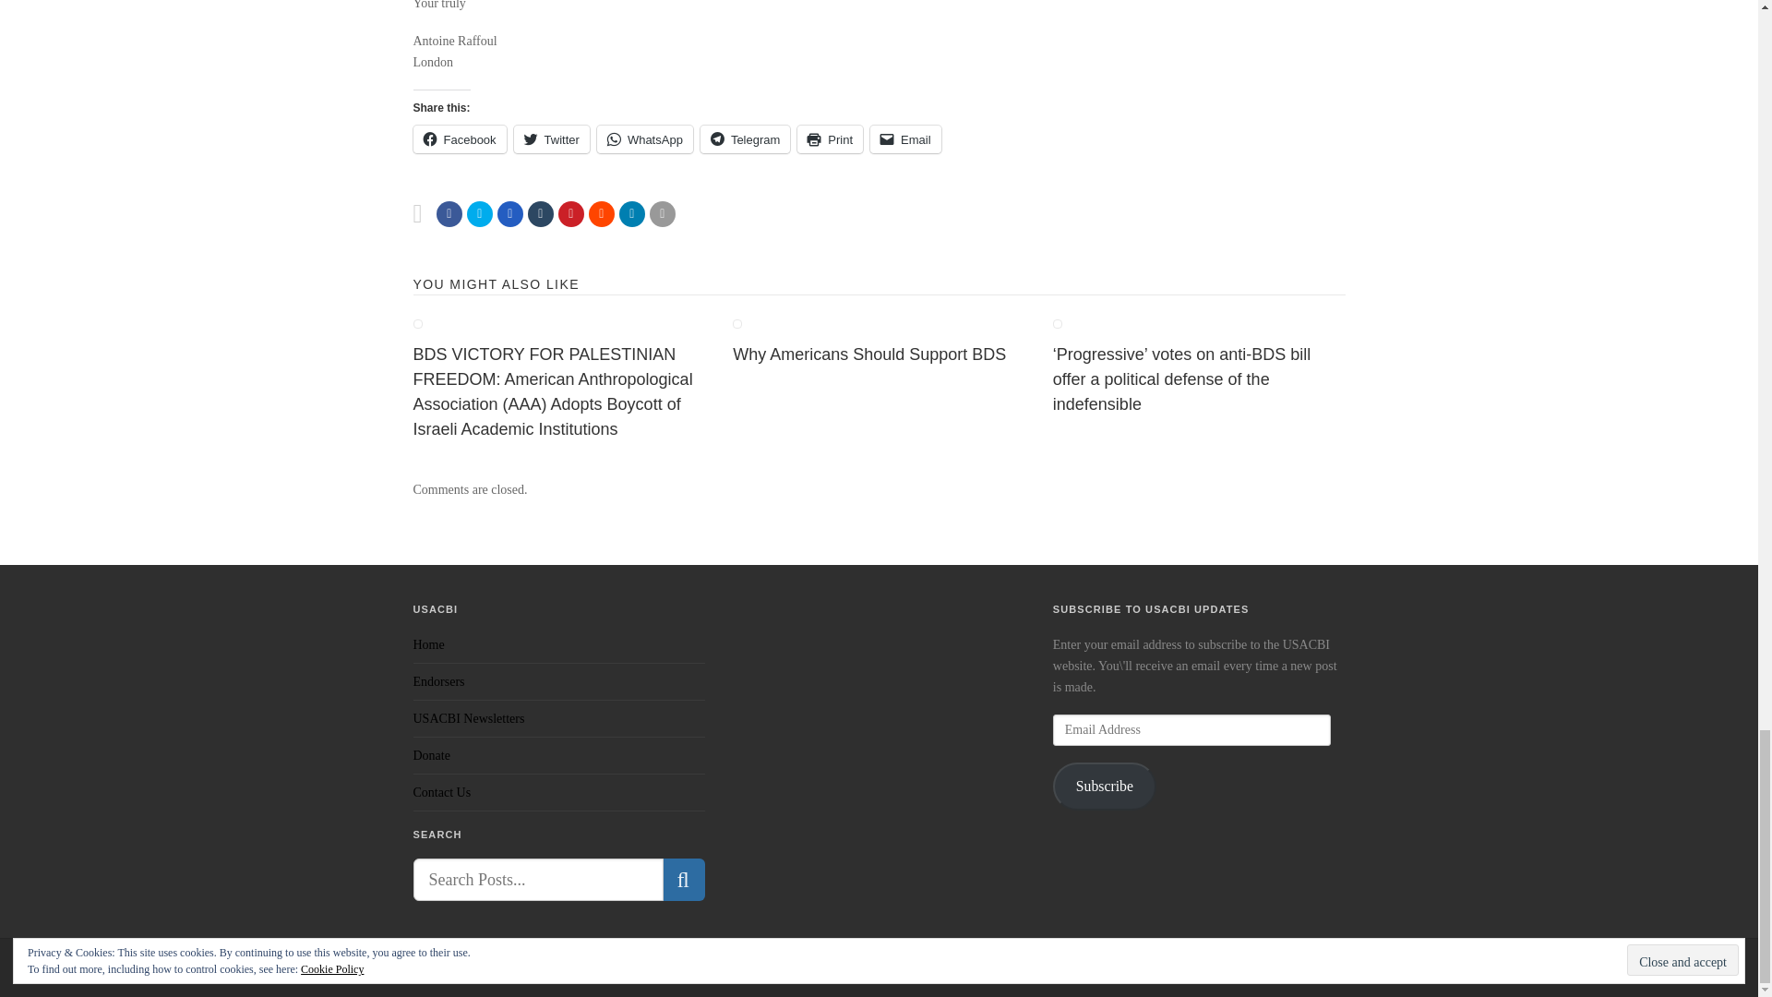  What do you see at coordinates (480, 214) in the screenshot?
I see `Tweet` at bounding box center [480, 214].